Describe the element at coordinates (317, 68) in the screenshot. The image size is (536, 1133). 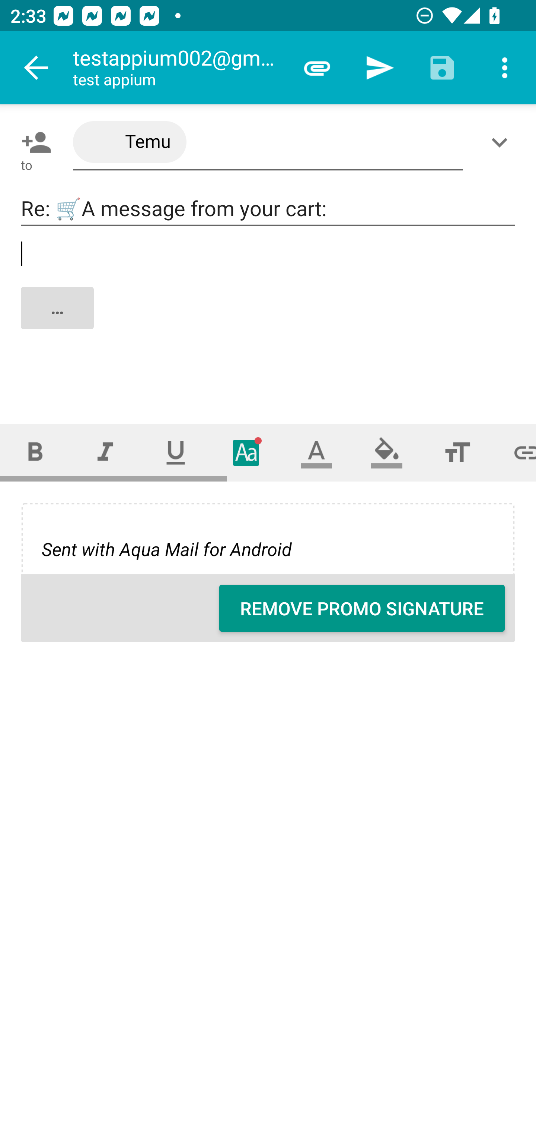
I see `Attach` at that location.